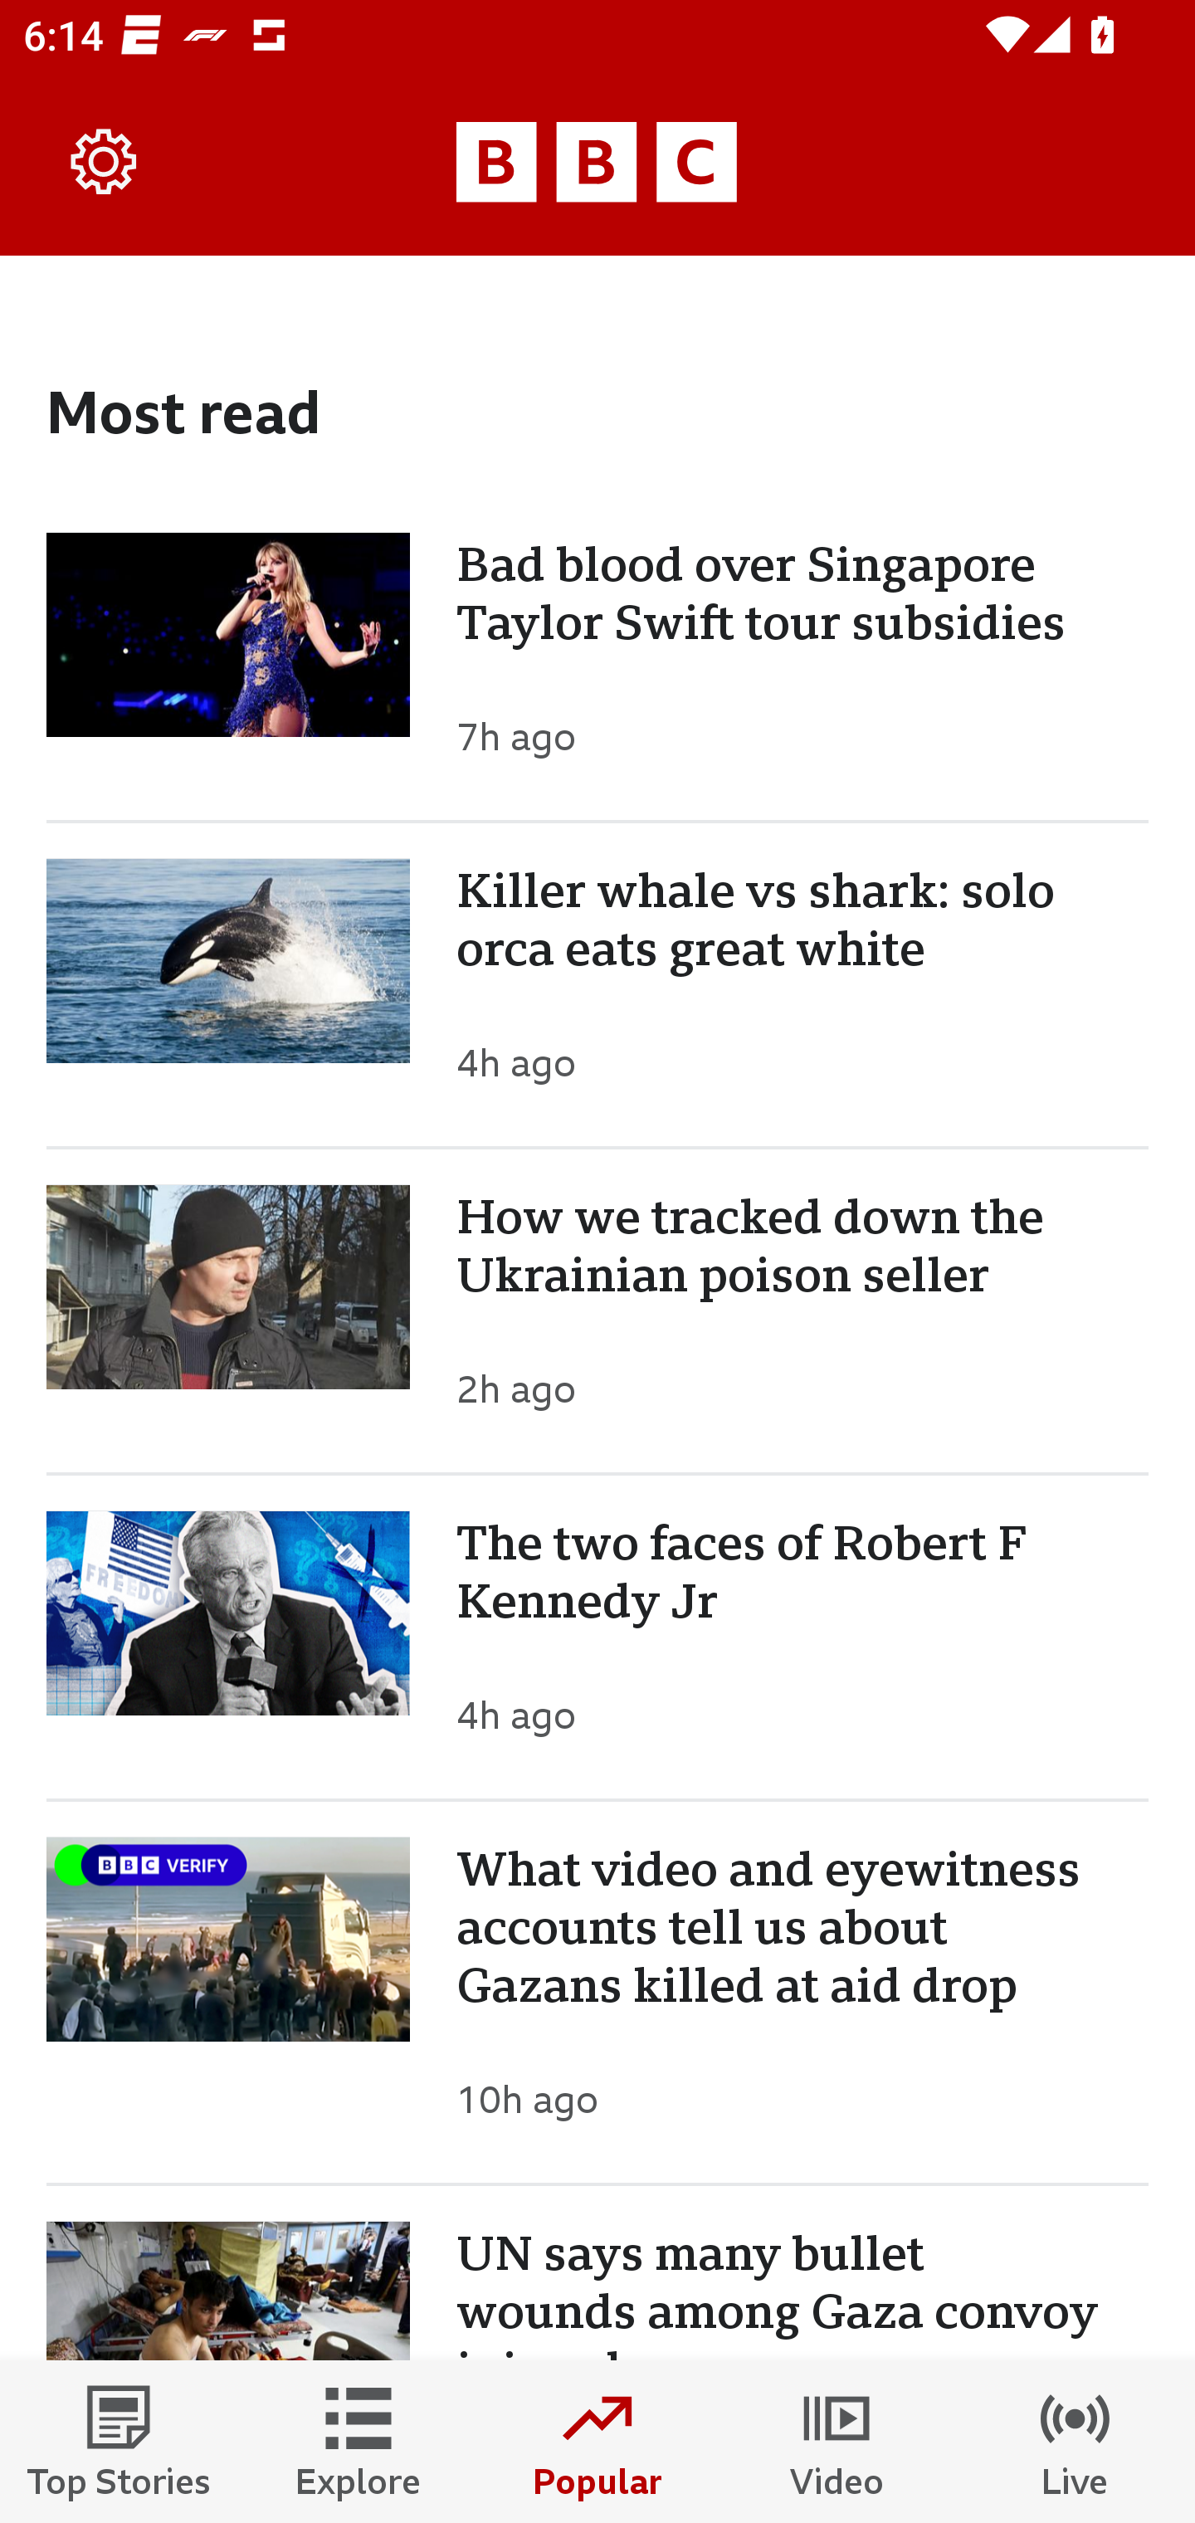  I want to click on Video, so click(836, 2442).